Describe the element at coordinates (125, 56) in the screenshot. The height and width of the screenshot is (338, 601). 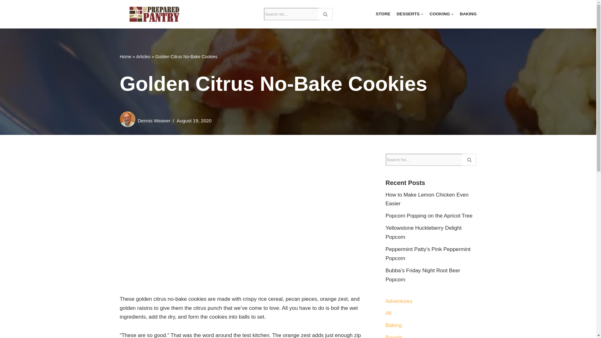
I see `Home` at that location.